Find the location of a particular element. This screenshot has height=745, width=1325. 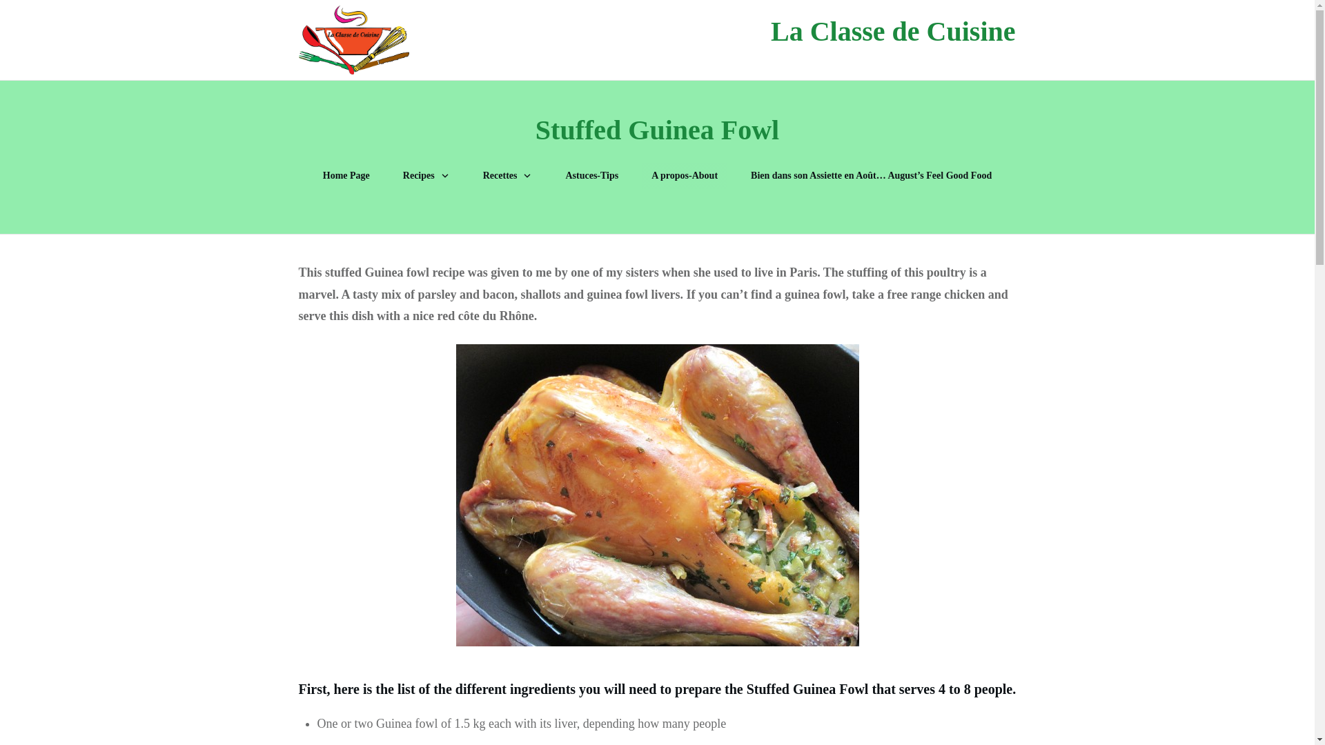

Home Page is located at coordinates (346, 175).